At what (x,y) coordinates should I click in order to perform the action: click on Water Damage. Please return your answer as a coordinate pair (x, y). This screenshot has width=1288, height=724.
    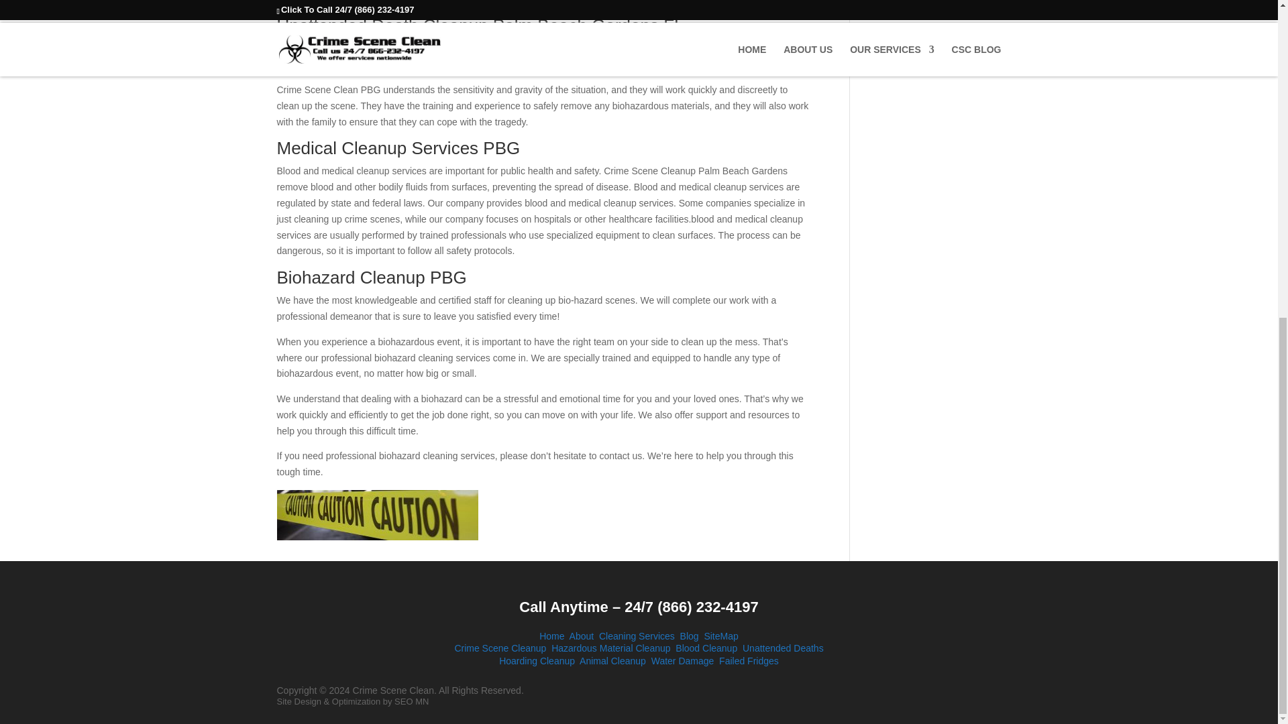
    Looking at the image, I should click on (683, 661).